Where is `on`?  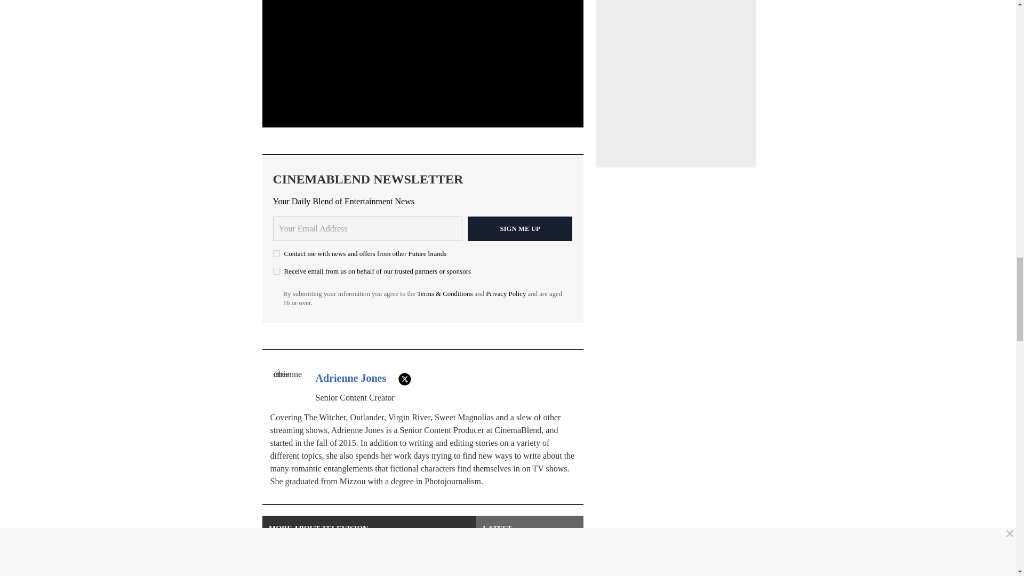 on is located at coordinates (276, 253).